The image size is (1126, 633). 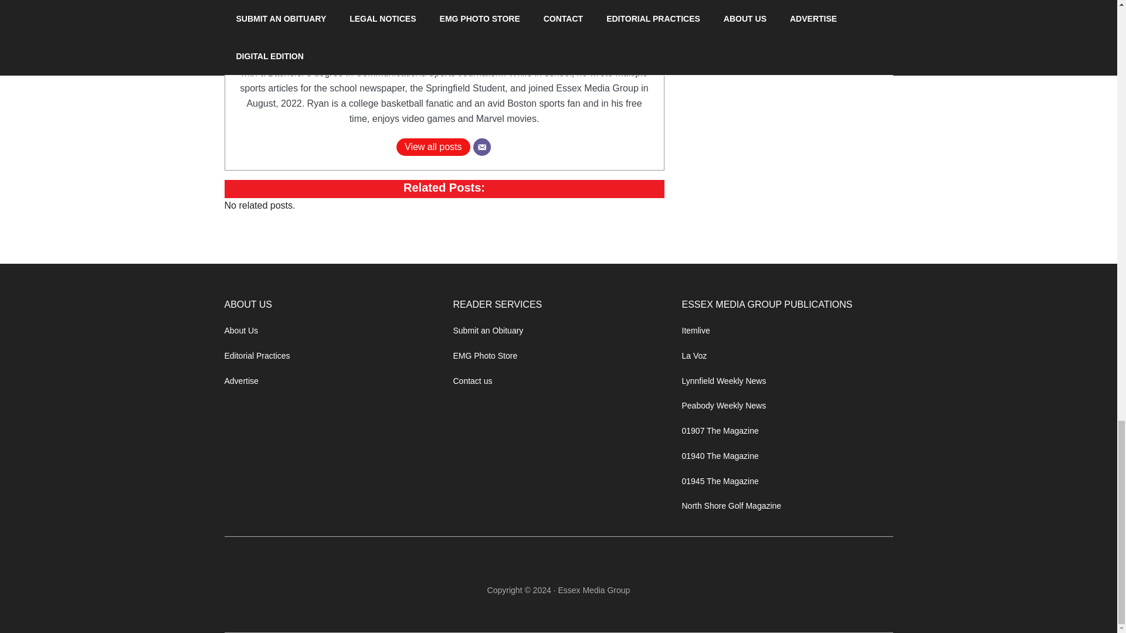 What do you see at coordinates (257, 355) in the screenshot?
I see `Editorial Practices` at bounding box center [257, 355].